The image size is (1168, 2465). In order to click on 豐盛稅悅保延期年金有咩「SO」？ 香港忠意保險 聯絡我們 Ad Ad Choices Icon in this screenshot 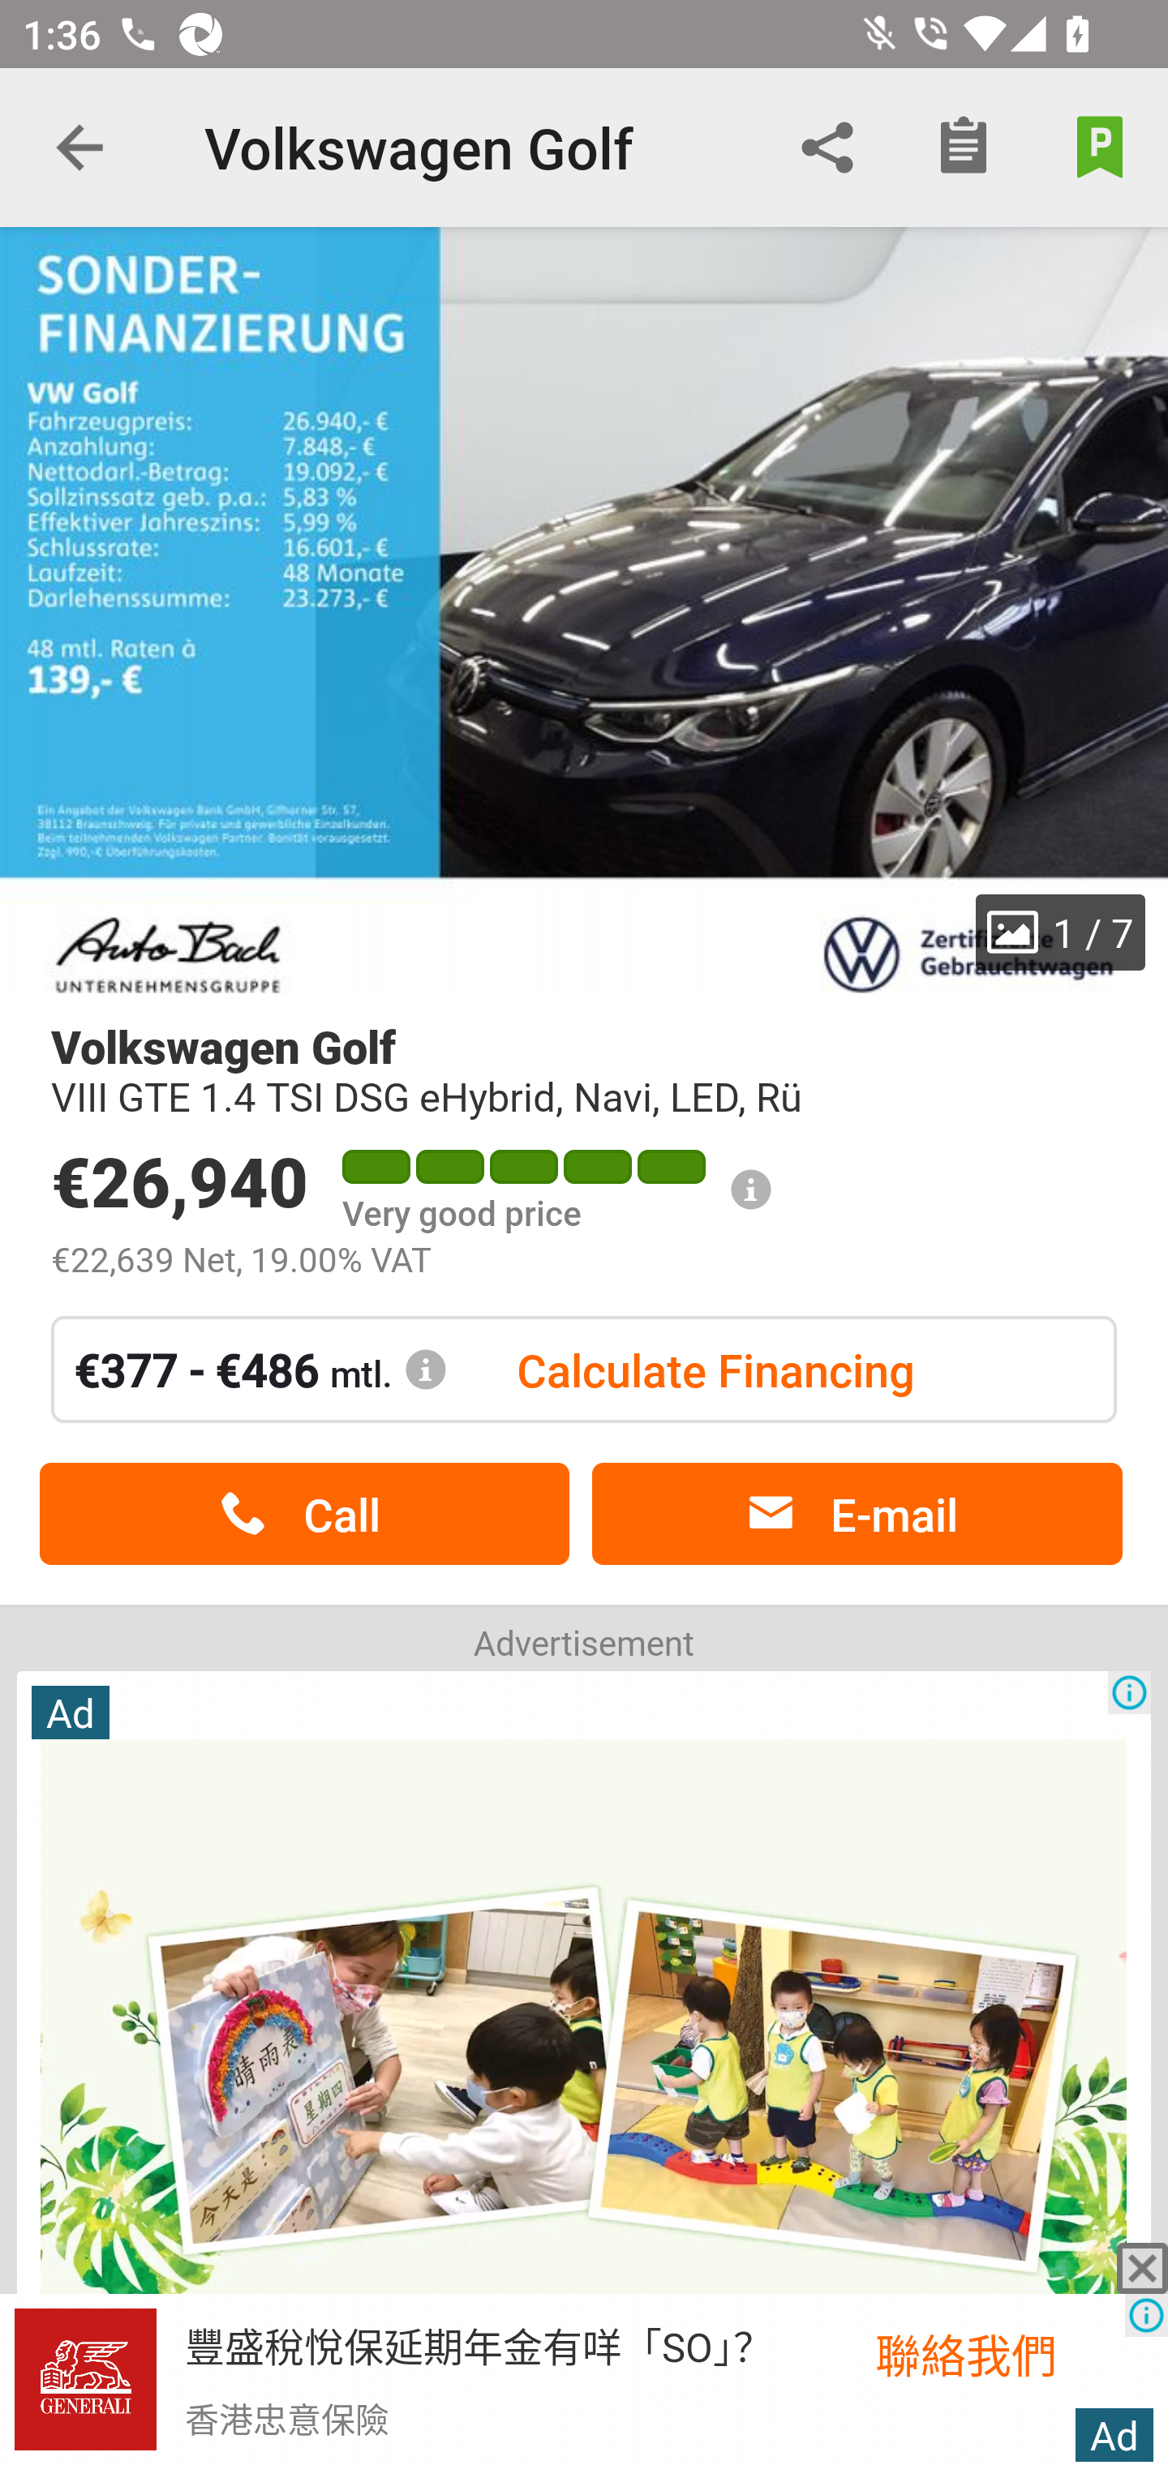, I will do `click(584, 2380)`.